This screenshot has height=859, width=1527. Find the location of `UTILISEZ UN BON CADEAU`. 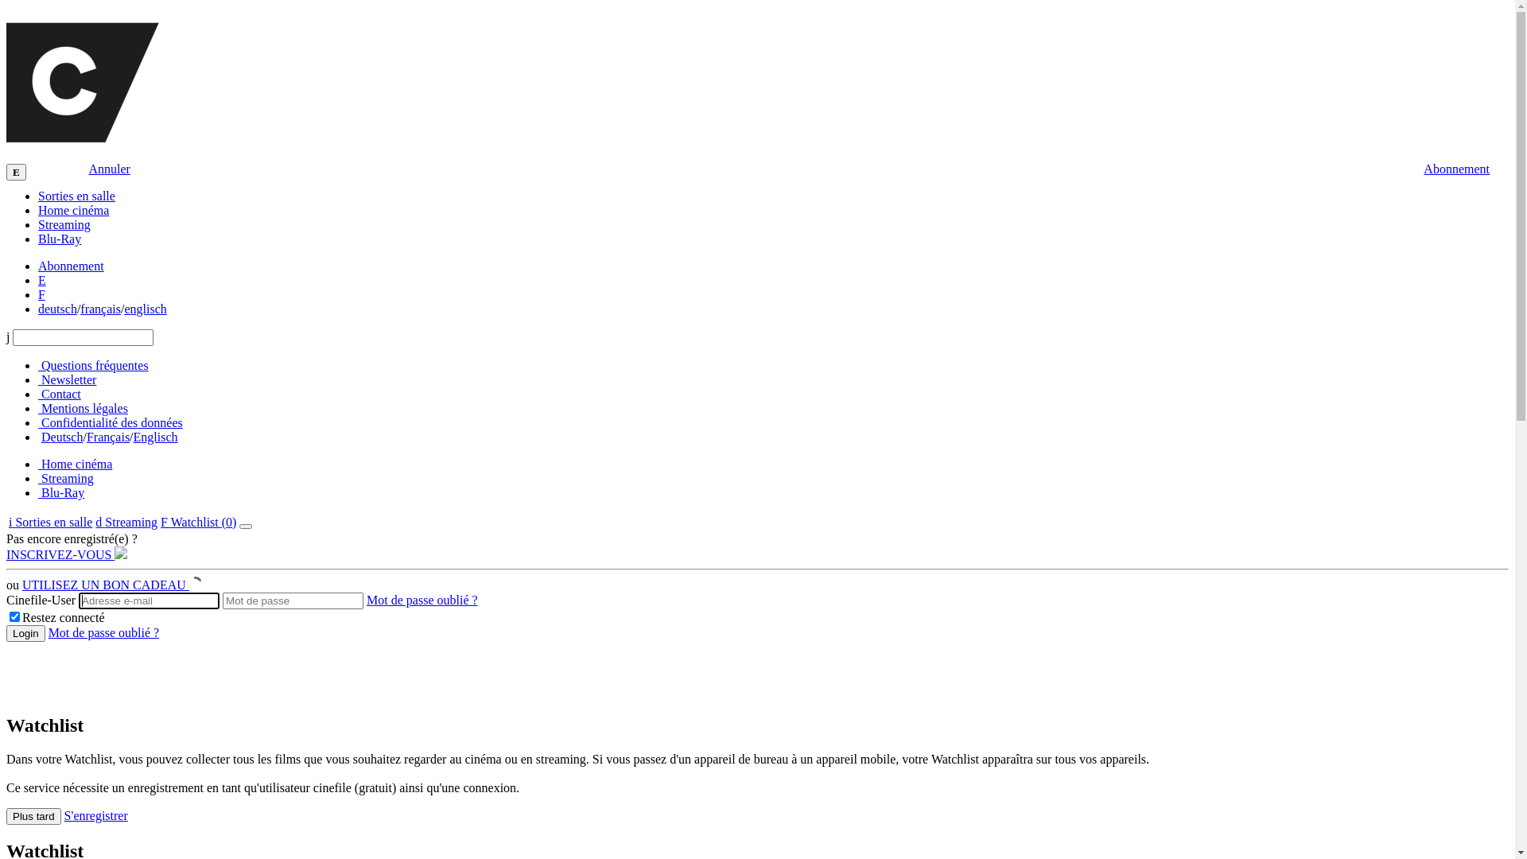

UTILISEZ UN BON CADEAU is located at coordinates (112, 585).